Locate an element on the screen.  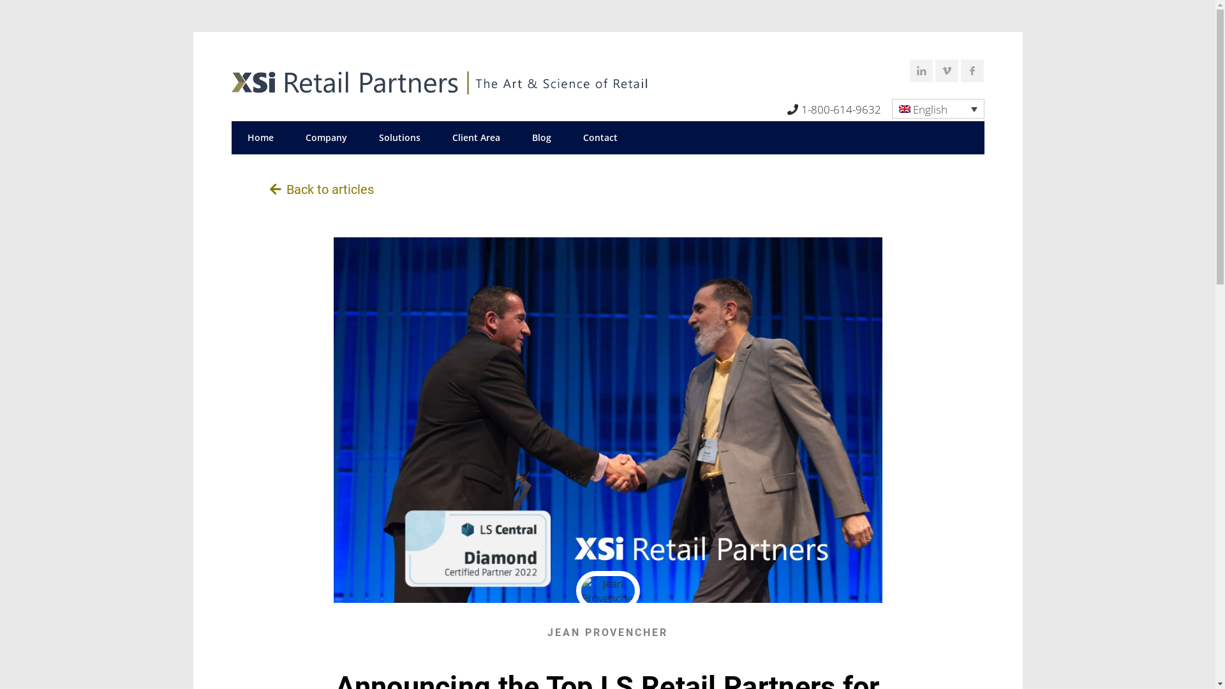
Home is located at coordinates (260, 138).